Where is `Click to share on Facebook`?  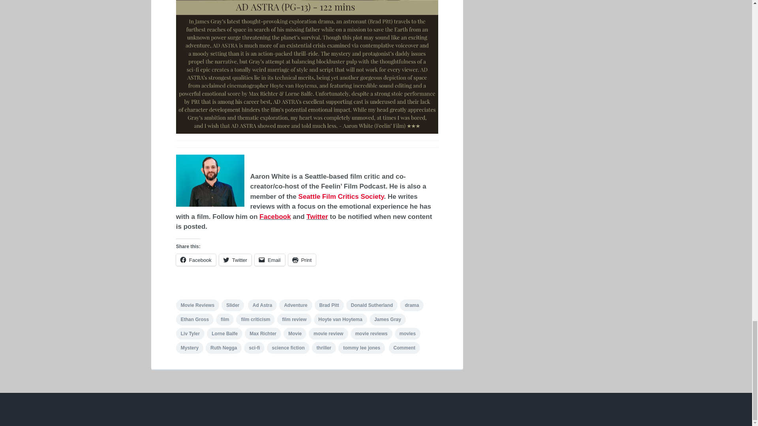 Click to share on Facebook is located at coordinates (196, 260).